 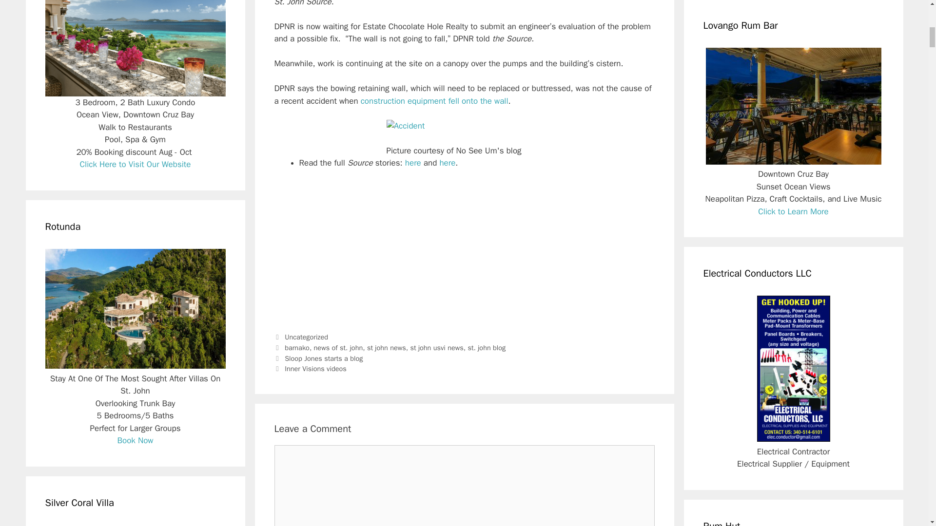 What do you see at coordinates (386, 348) in the screenshot?
I see `st john news` at bounding box center [386, 348].